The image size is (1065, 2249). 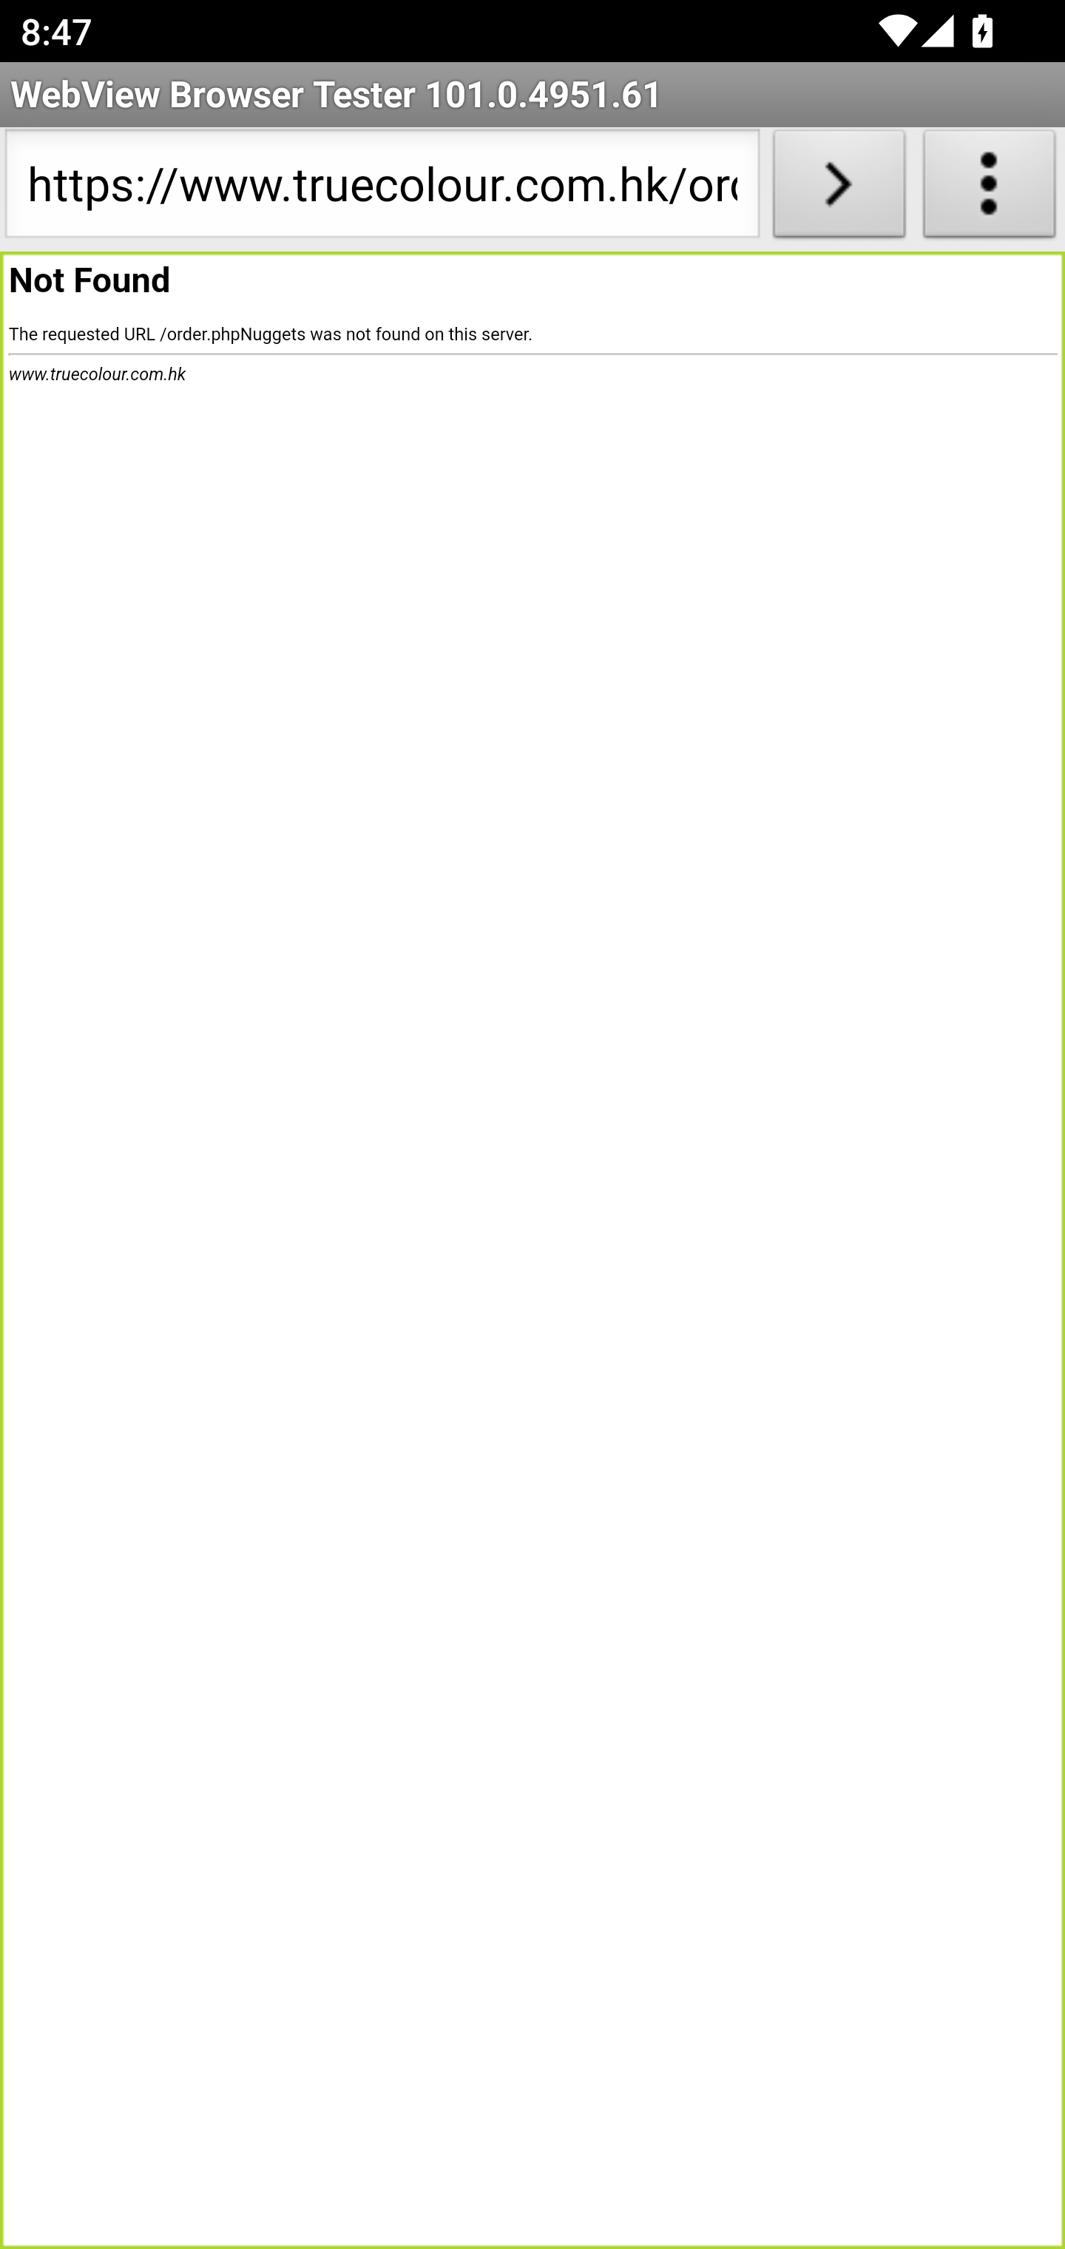 I want to click on About WebView, so click(x=990, y=189).